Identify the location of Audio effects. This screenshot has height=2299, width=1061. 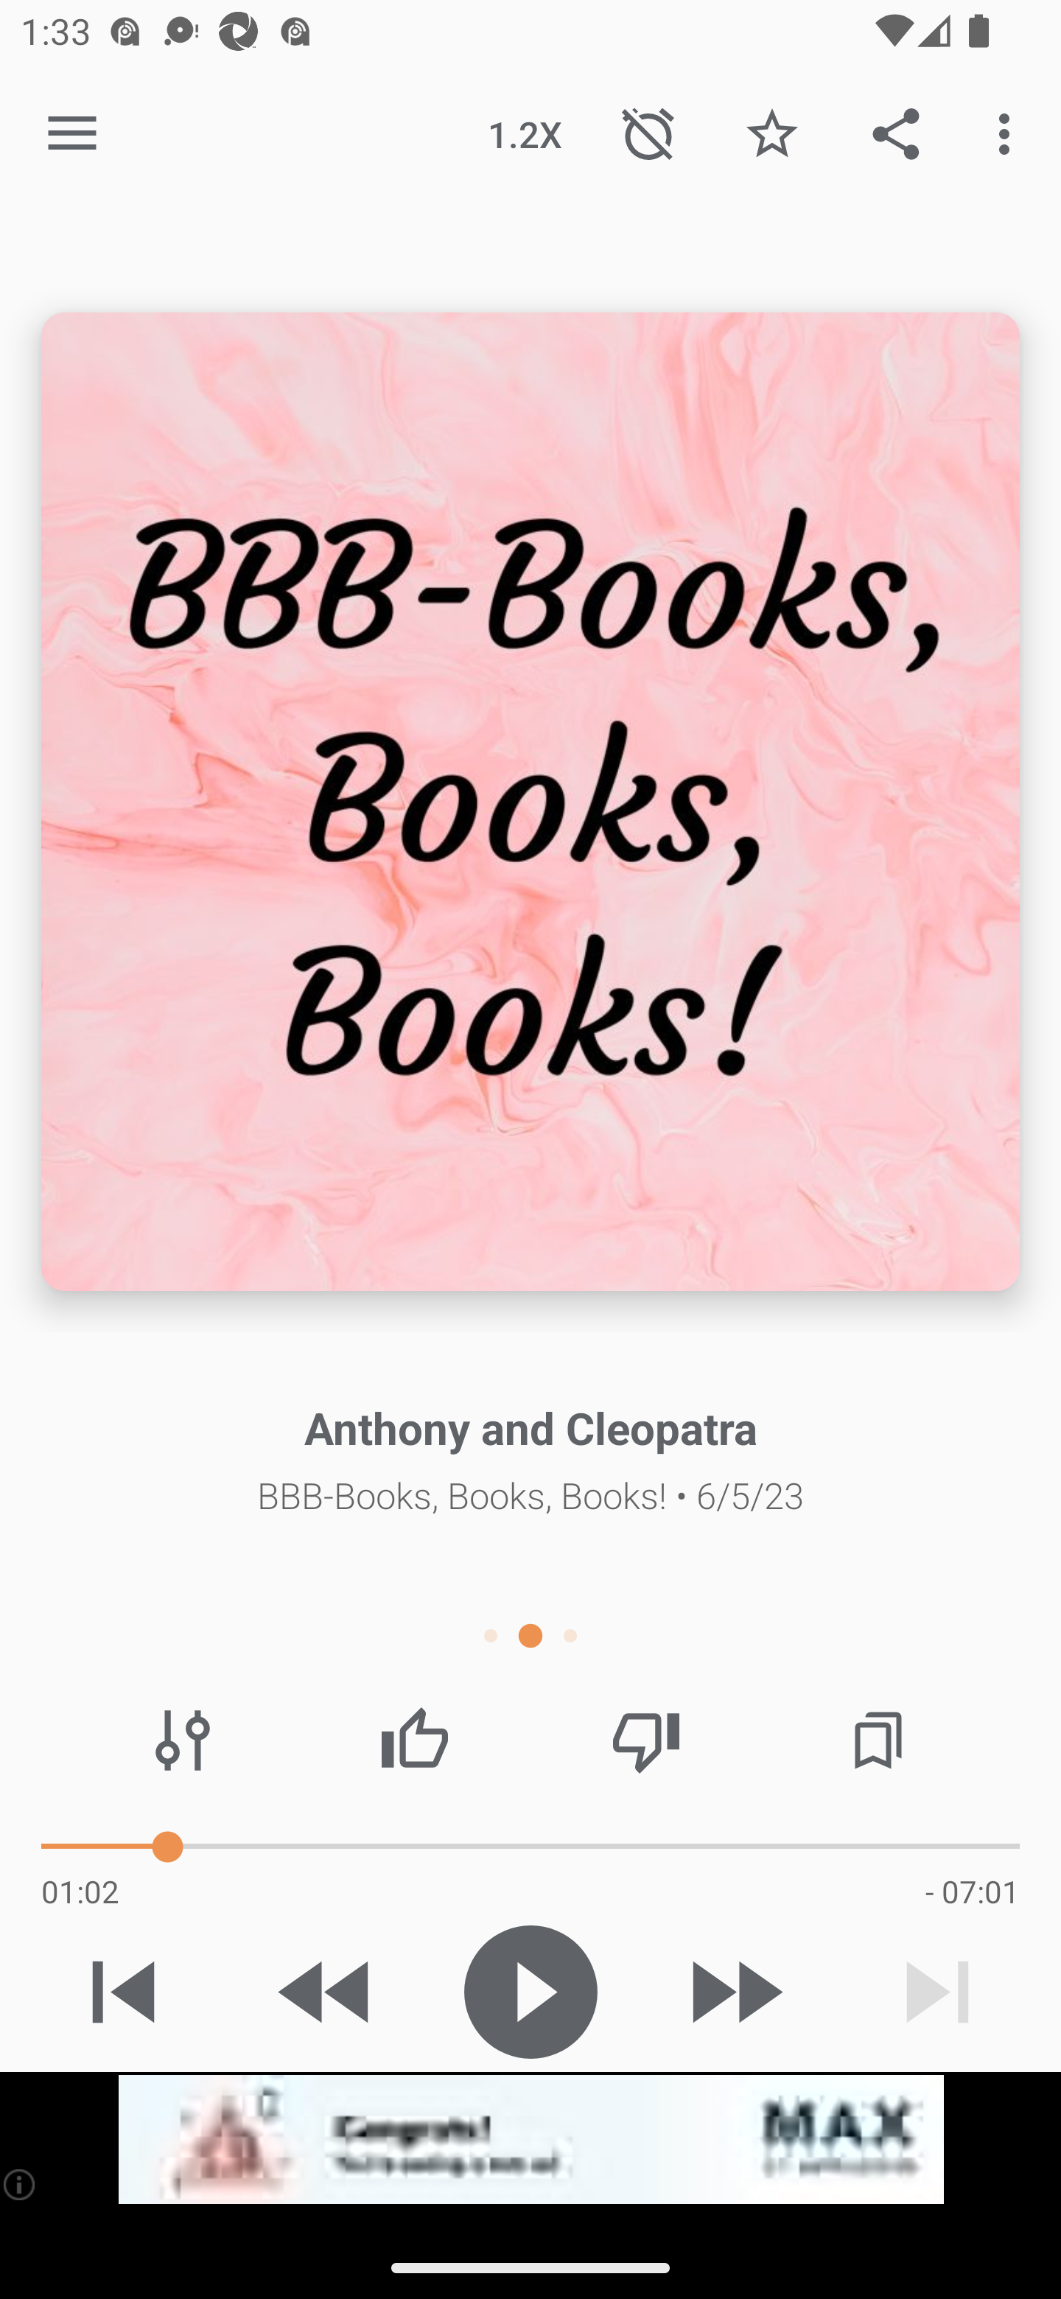
(183, 1740).